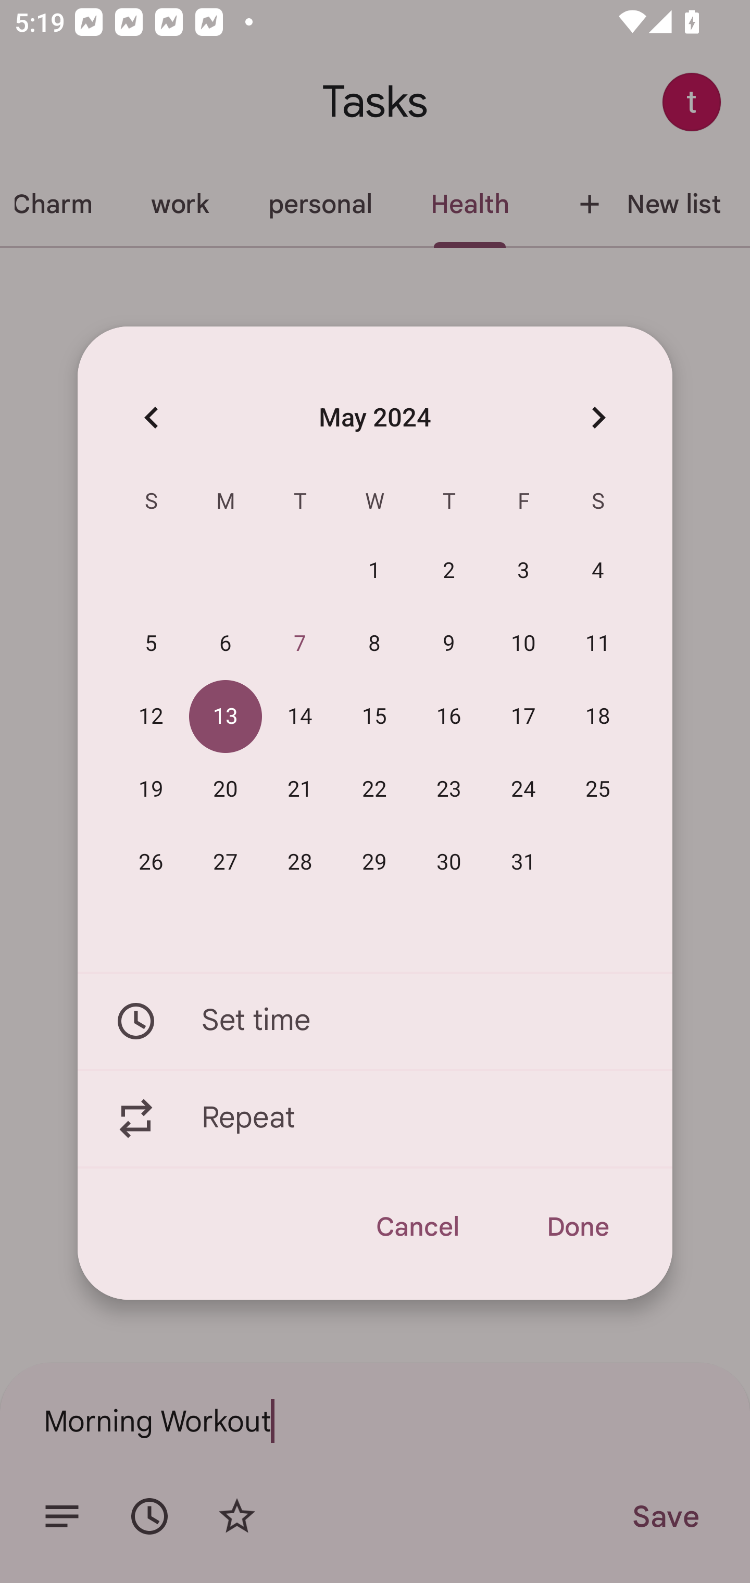 The width and height of the screenshot is (750, 1583). What do you see at coordinates (417, 1227) in the screenshot?
I see `Cancel` at bounding box center [417, 1227].